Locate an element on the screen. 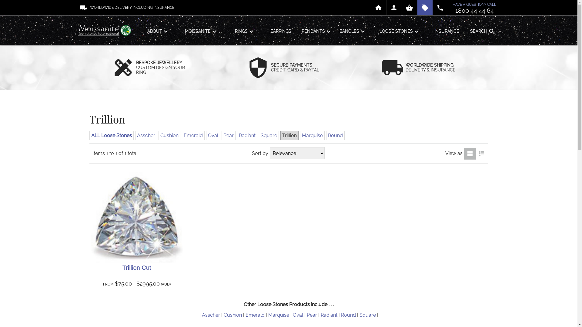 The height and width of the screenshot is (327, 582). Round is located at coordinates (335, 136).